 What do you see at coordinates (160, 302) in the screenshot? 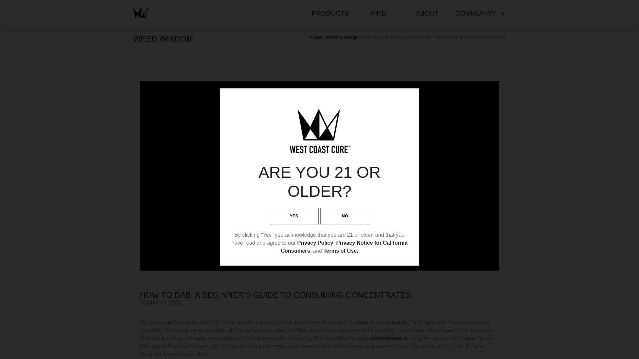
I see `October 20, 2022` at bounding box center [160, 302].